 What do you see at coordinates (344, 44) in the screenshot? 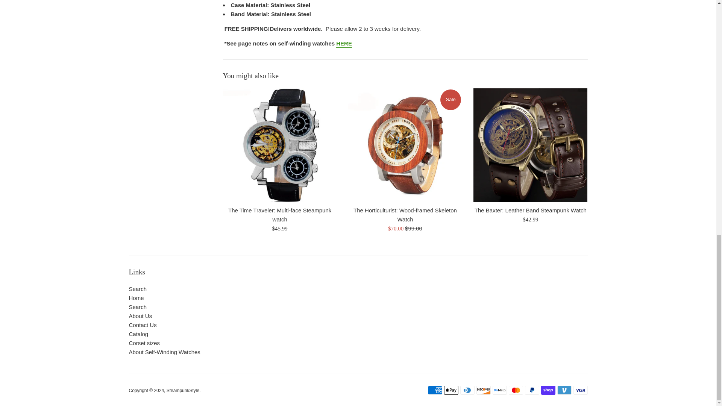
I see `About Self-winding watches` at bounding box center [344, 44].